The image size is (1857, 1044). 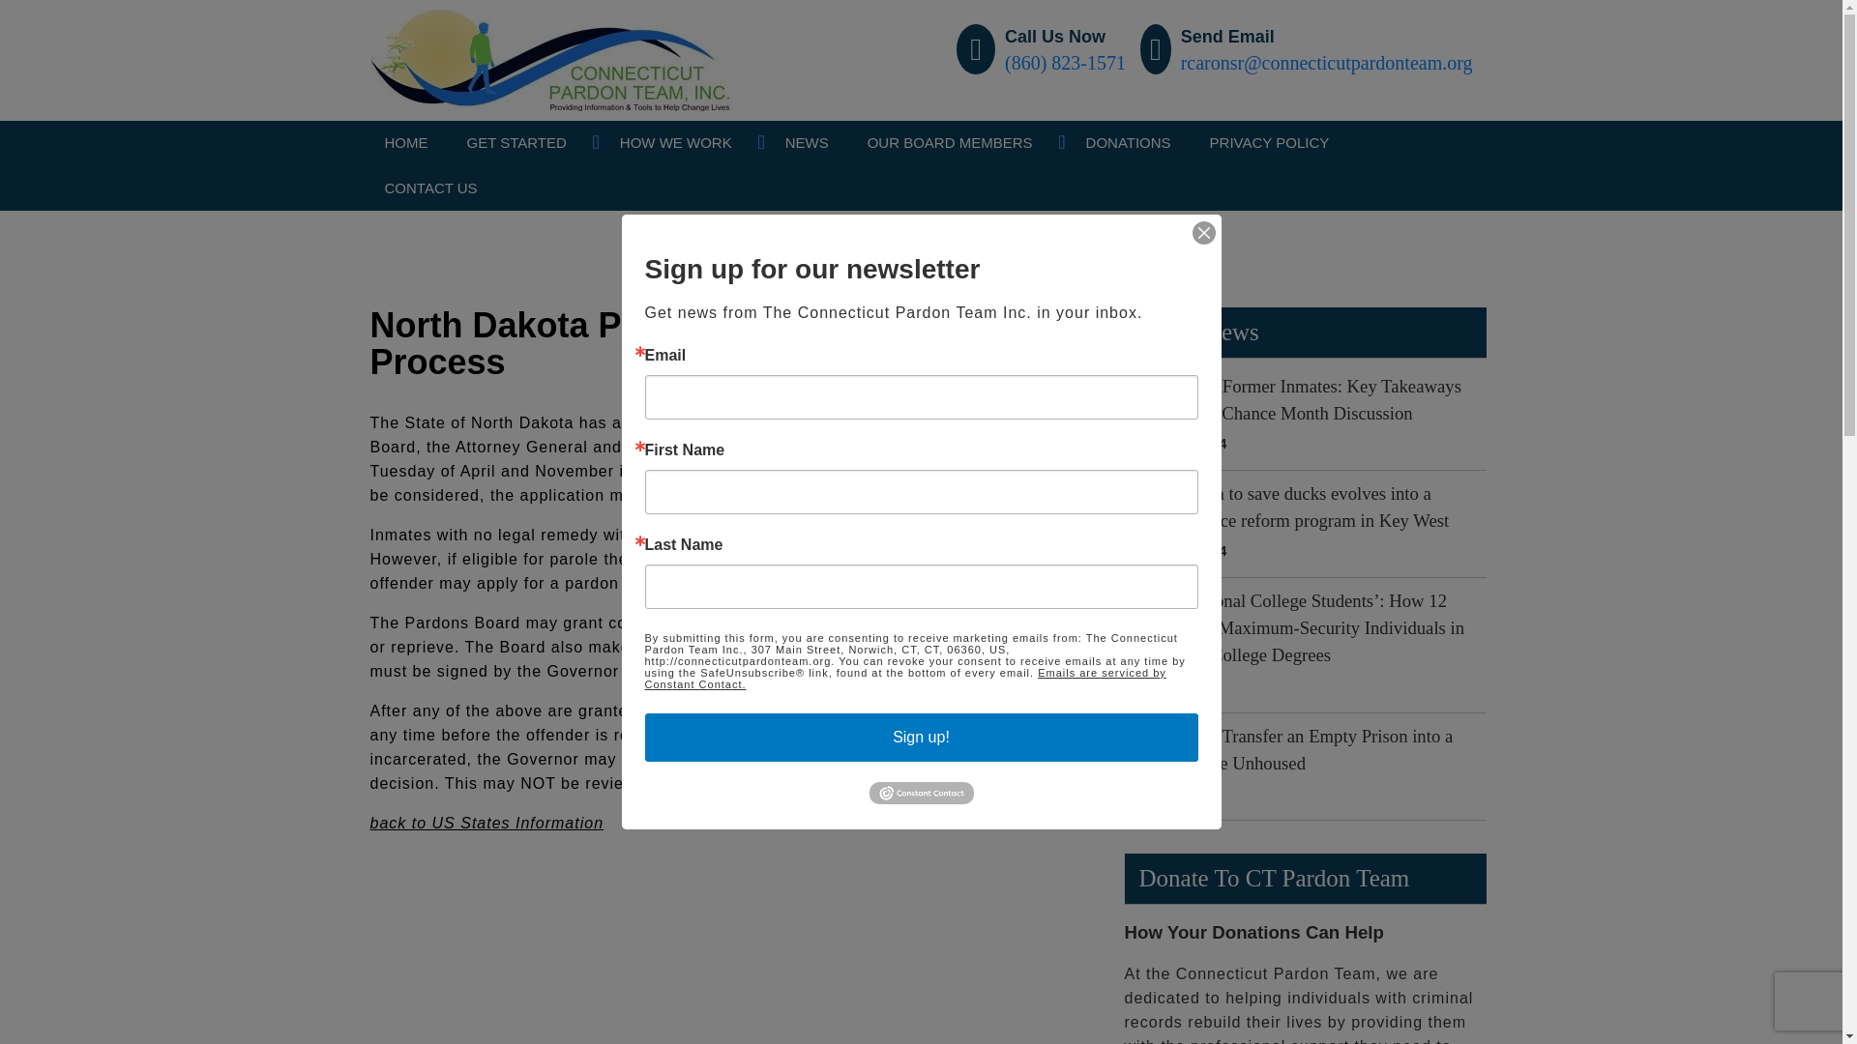 What do you see at coordinates (430, 188) in the screenshot?
I see `CONTACT US` at bounding box center [430, 188].